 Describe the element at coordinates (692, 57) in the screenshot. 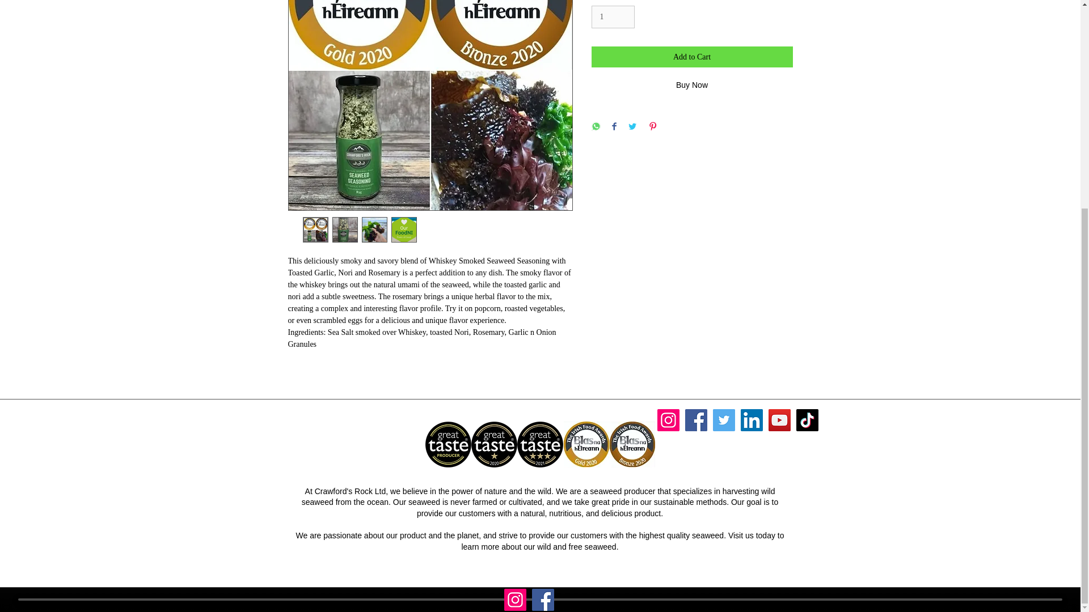

I see `Add to Cart` at that location.